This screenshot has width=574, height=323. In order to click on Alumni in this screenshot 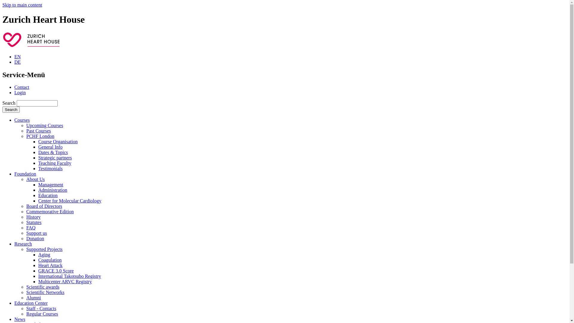, I will do `click(33, 298)`.